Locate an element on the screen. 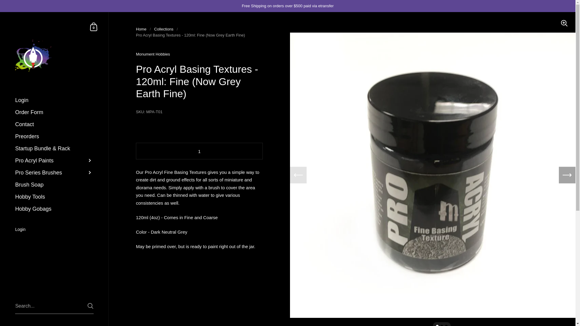 The width and height of the screenshot is (580, 326). Login is located at coordinates (54, 112).